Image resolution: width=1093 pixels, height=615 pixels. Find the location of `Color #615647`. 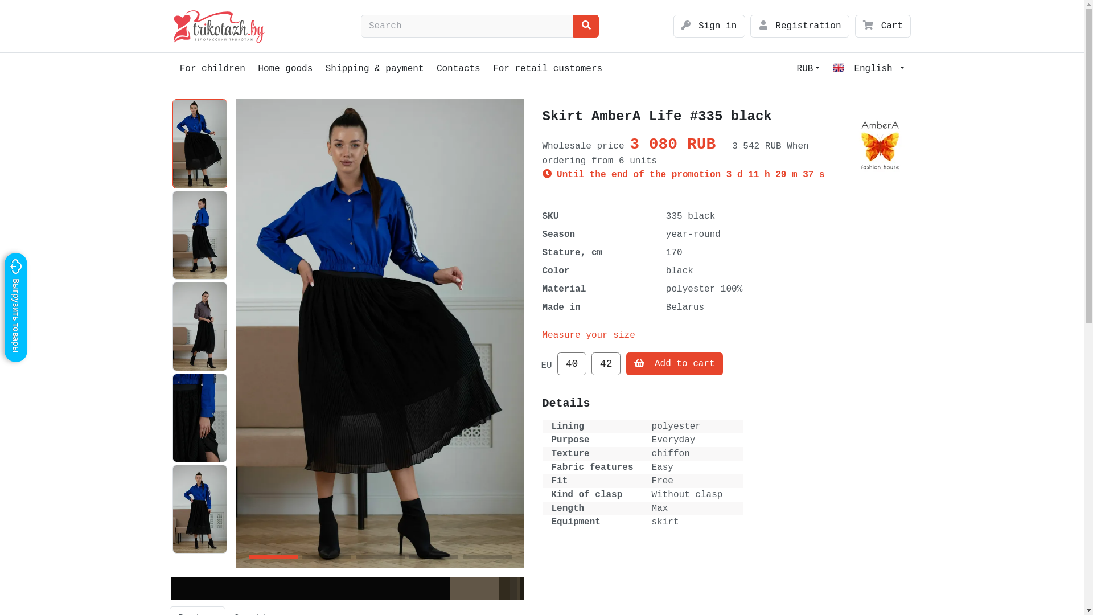

Color #615647 is located at coordinates (475, 588).